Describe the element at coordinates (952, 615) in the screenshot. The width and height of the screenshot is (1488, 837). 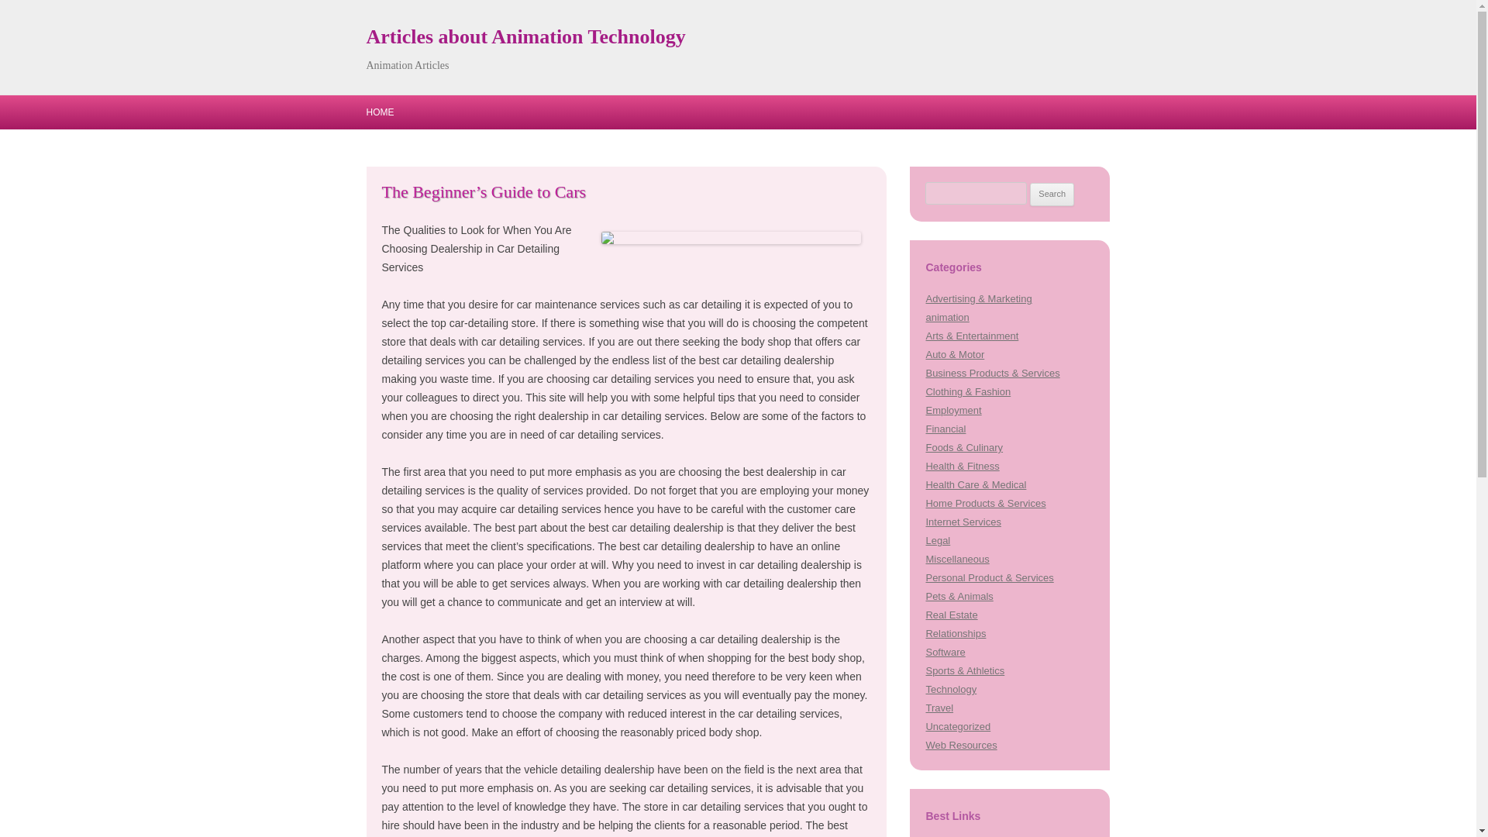
I see `Real Estate` at that location.